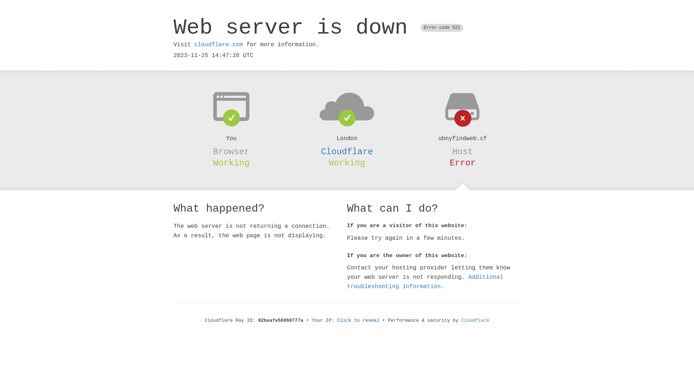 This screenshot has height=390, width=694. What do you see at coordinates (359, 321) in the screenshot?
I see `Click to reveal` at bounding box center [359, 321].